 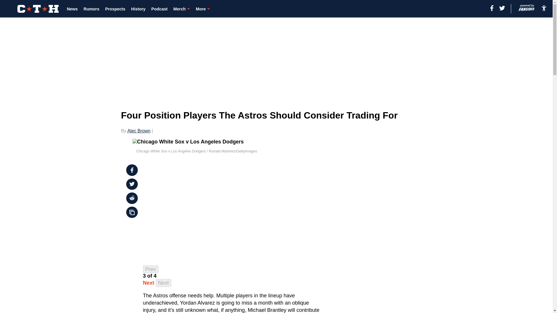 What do you see at coordinates (139, 131) in the screenshot?
I see `Alec Brown` at bounding box center [139, 131].